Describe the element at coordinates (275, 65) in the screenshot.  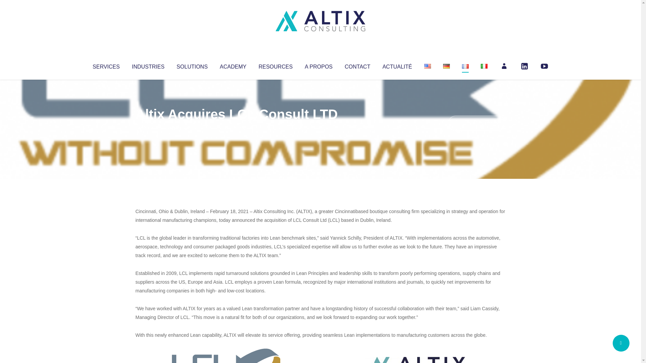
I see `RESOURCES` at that location.